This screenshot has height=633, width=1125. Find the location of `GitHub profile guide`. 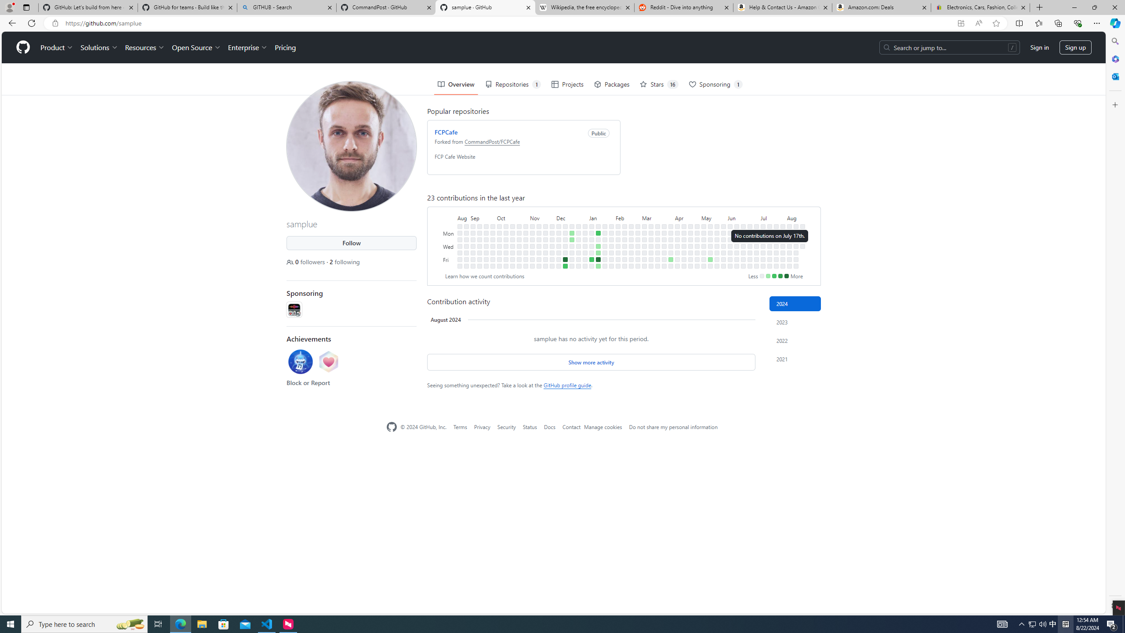

GitHub profile guide is located at coordinates (567, 385).